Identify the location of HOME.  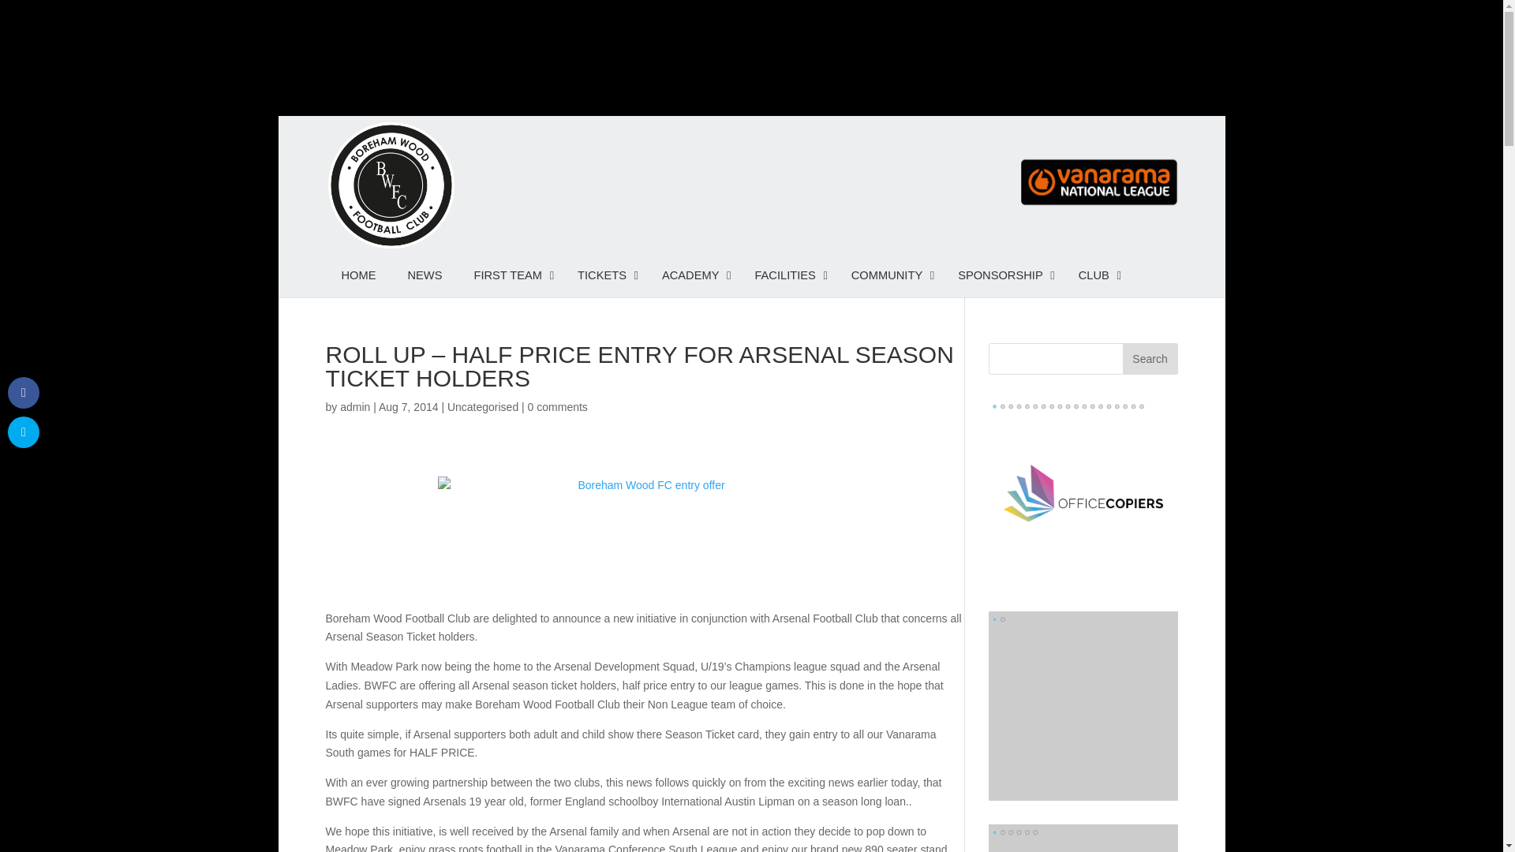
(358, 275).